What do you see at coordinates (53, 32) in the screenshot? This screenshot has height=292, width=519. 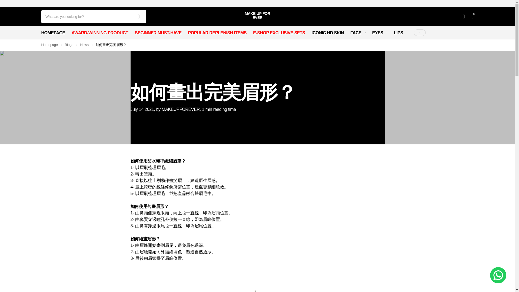 I see `HOMEPAGE` at bounding box center [53, 32].